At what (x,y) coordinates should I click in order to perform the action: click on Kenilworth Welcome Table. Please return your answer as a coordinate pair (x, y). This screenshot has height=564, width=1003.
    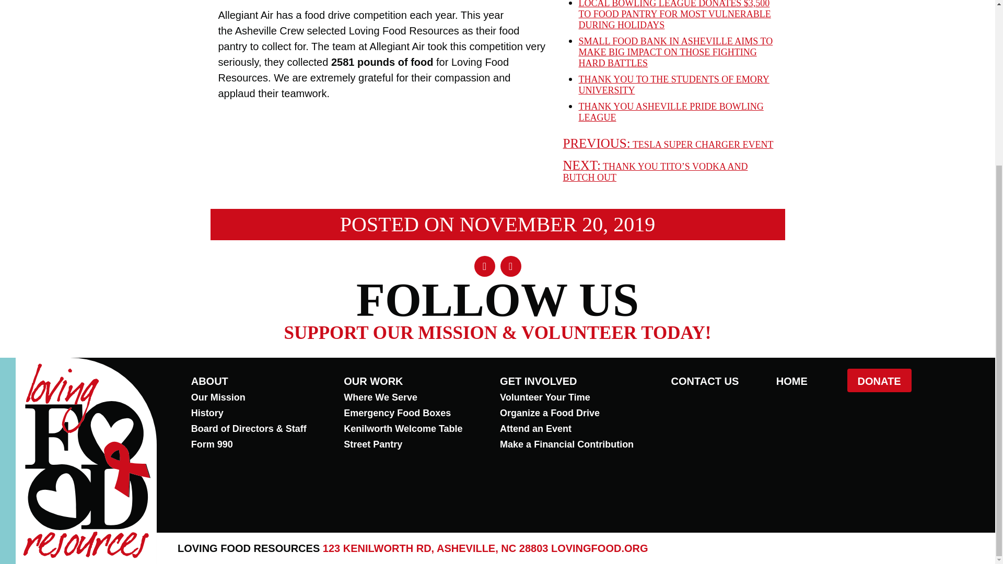
    Looking at the image, I should click on (403, 428).